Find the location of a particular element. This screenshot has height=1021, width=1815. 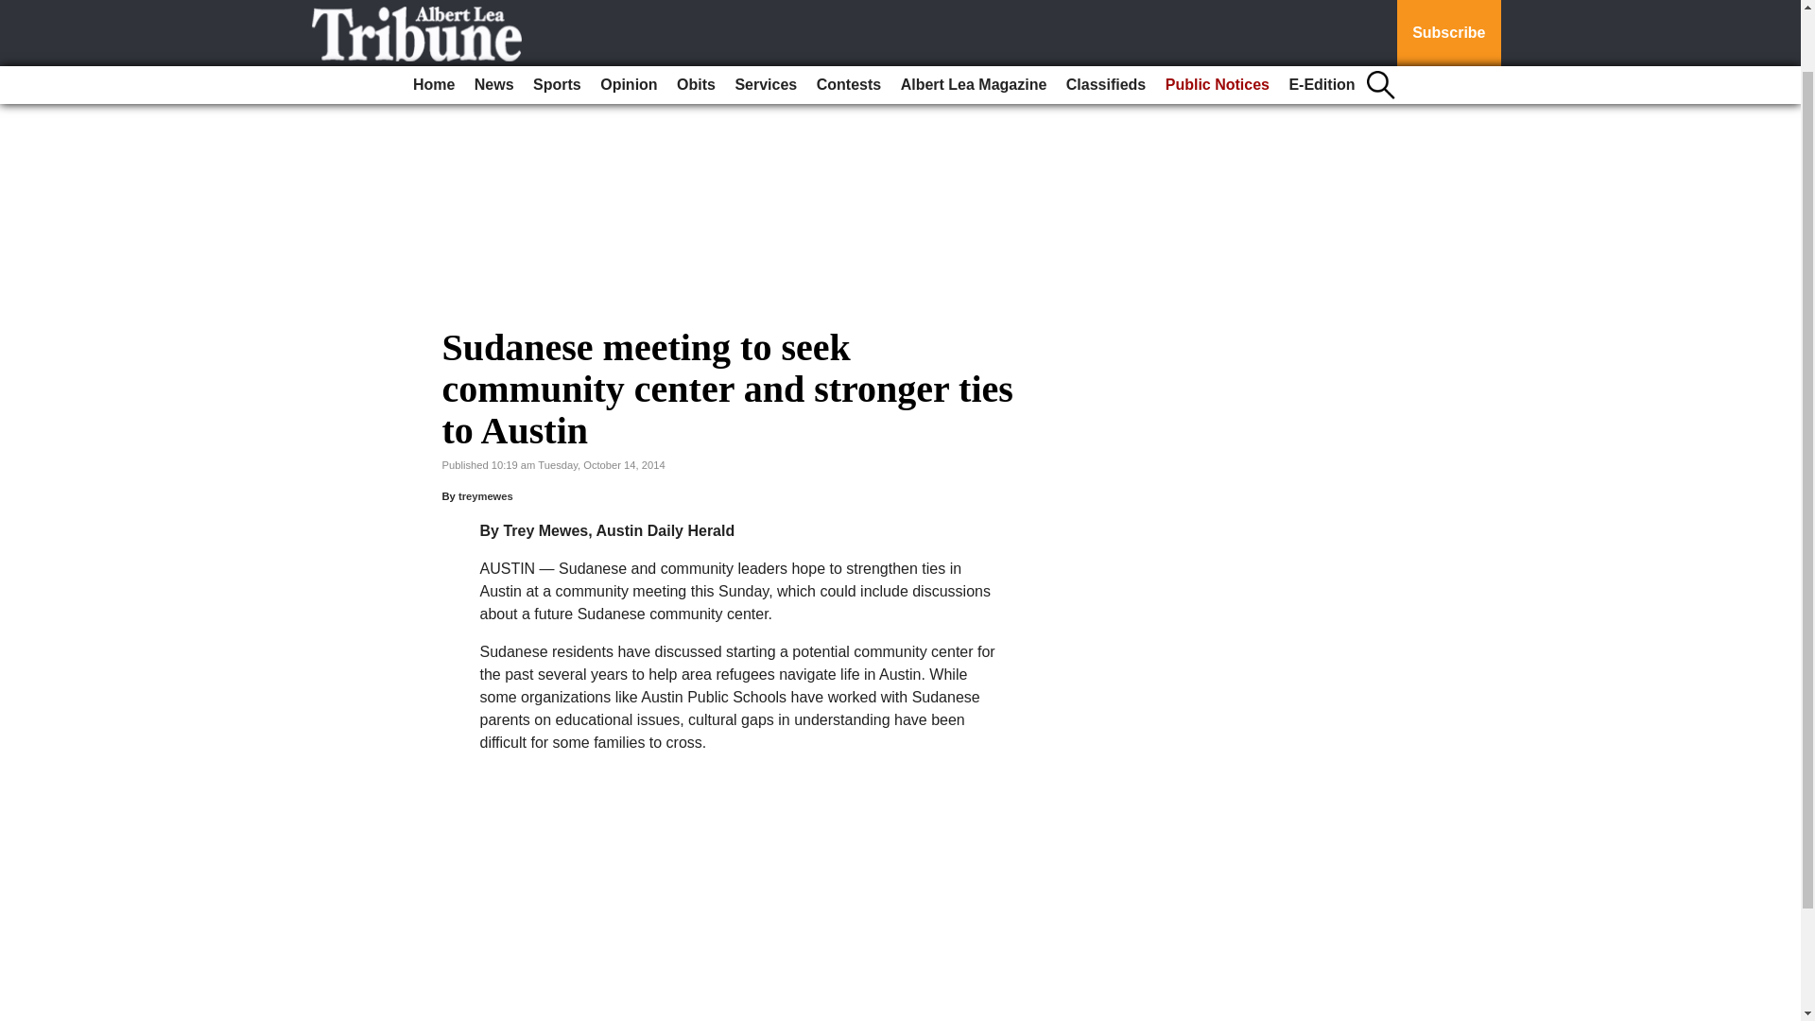

Opinion is located at coordinates (628, 16).